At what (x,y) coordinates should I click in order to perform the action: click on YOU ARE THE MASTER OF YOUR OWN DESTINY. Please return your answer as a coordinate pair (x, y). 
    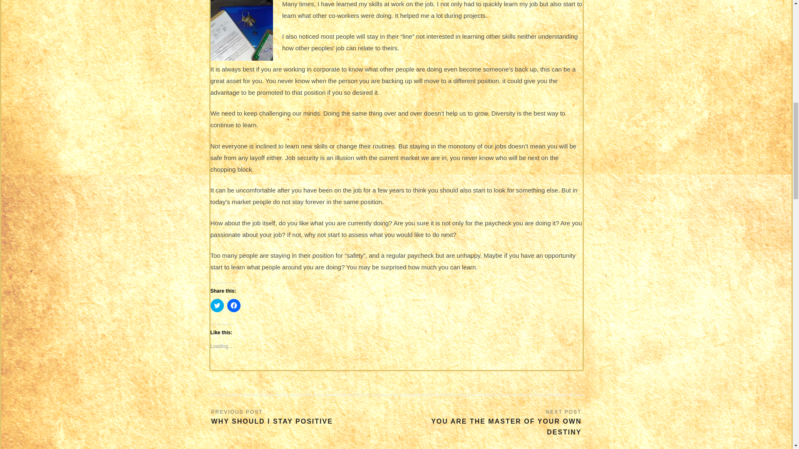
    Looking at the image, I should click on (489, 423).